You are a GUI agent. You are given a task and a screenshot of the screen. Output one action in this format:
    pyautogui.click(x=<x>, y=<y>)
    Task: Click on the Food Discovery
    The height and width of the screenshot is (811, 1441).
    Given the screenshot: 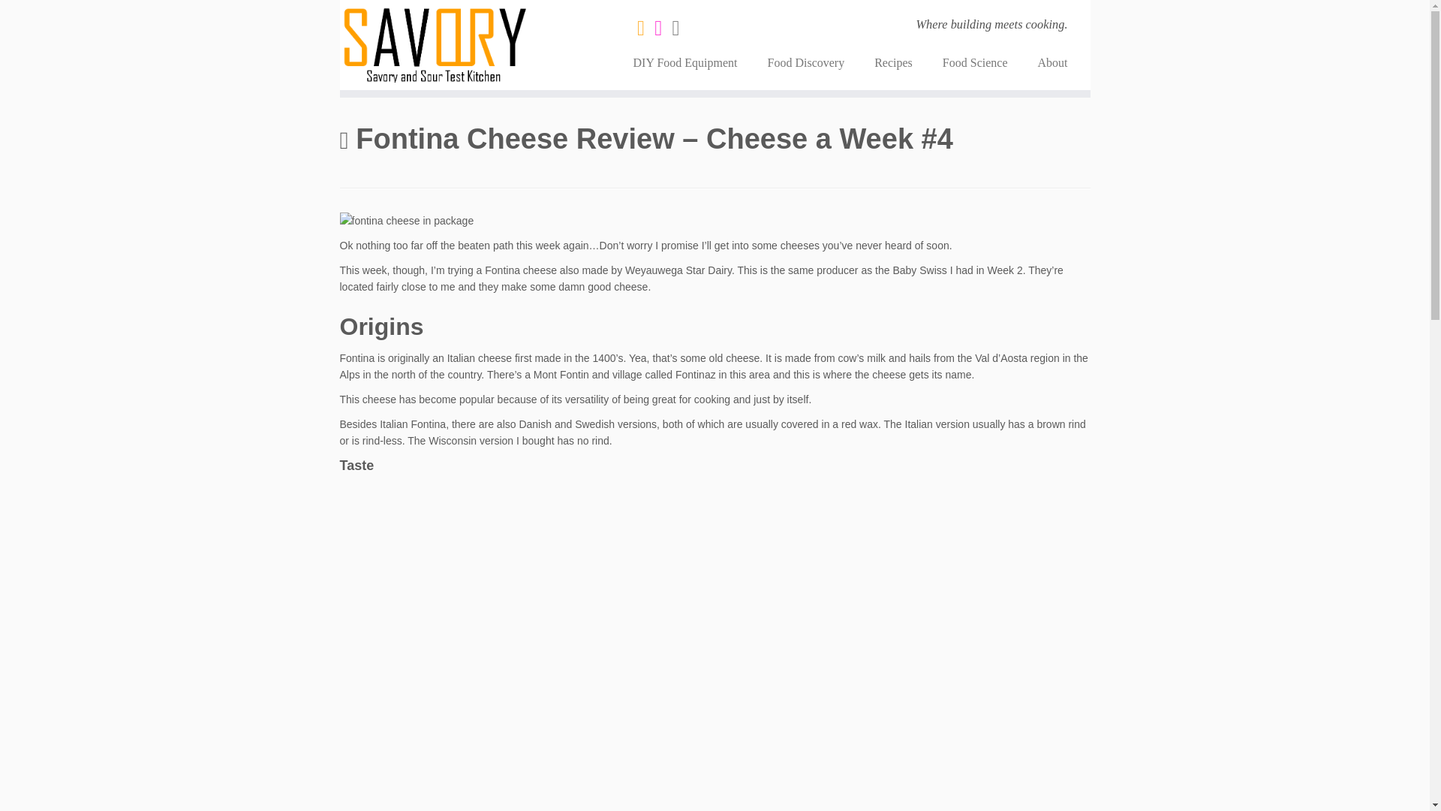 What is the action you would take?
    pyautogui.click(x=806, y=62)
    